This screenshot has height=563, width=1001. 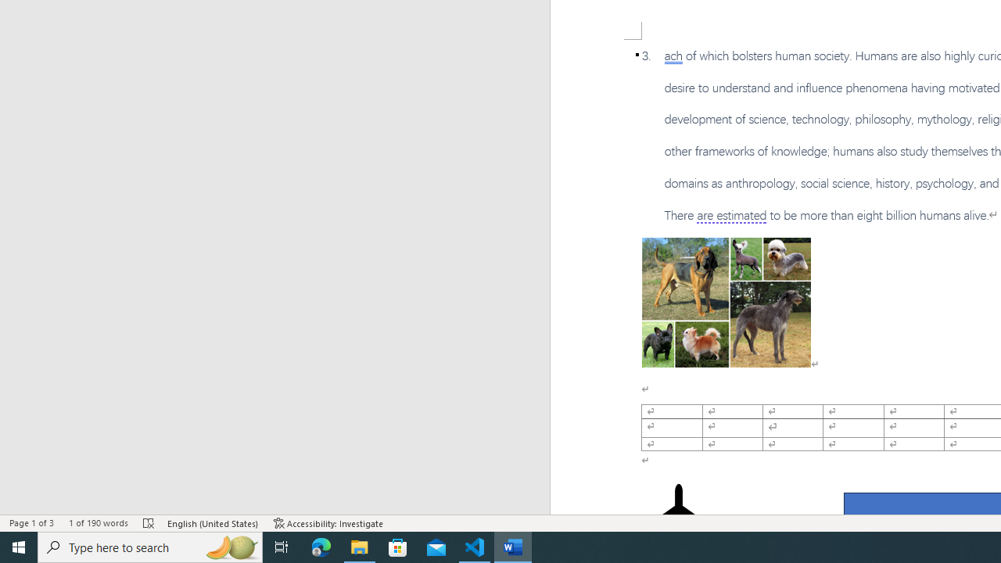 What do you see at coordinates (213, 522) in the screenshot?
I see `Language English (United States)` at bounding box center [213, 522].